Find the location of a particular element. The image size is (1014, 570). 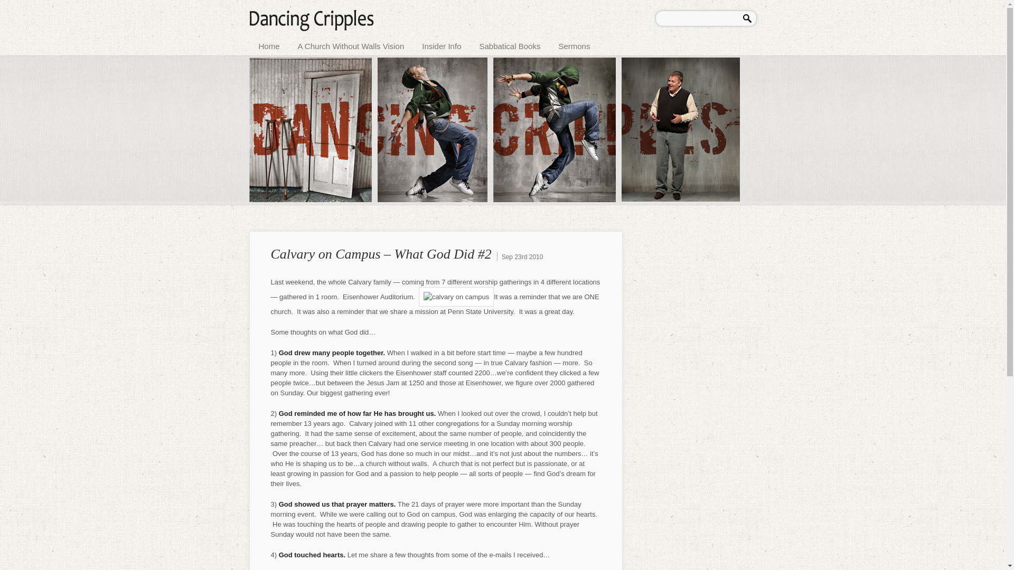

Search is located at coordinates (749, 17).